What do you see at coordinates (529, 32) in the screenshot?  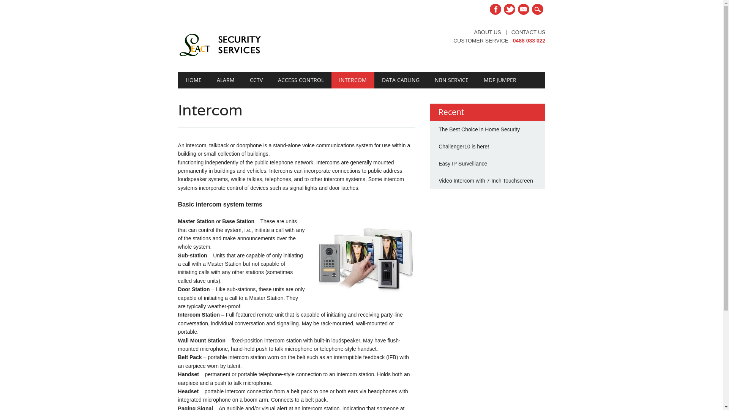 I see `CONTACT US` at bounding box center [529, 32].